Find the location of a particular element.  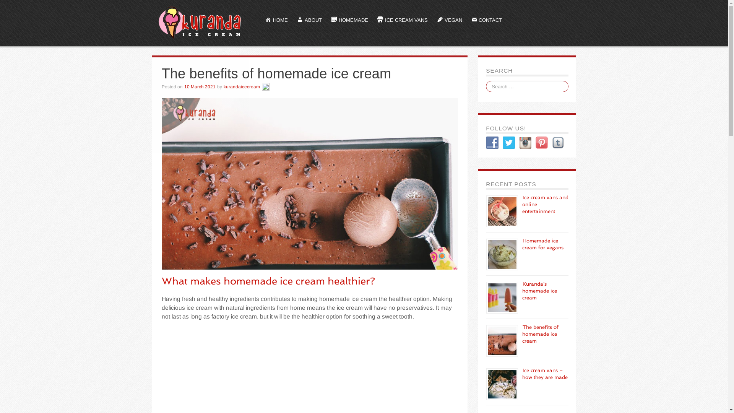

Follow Us on Tumblr is located at coordinates (558, 143).